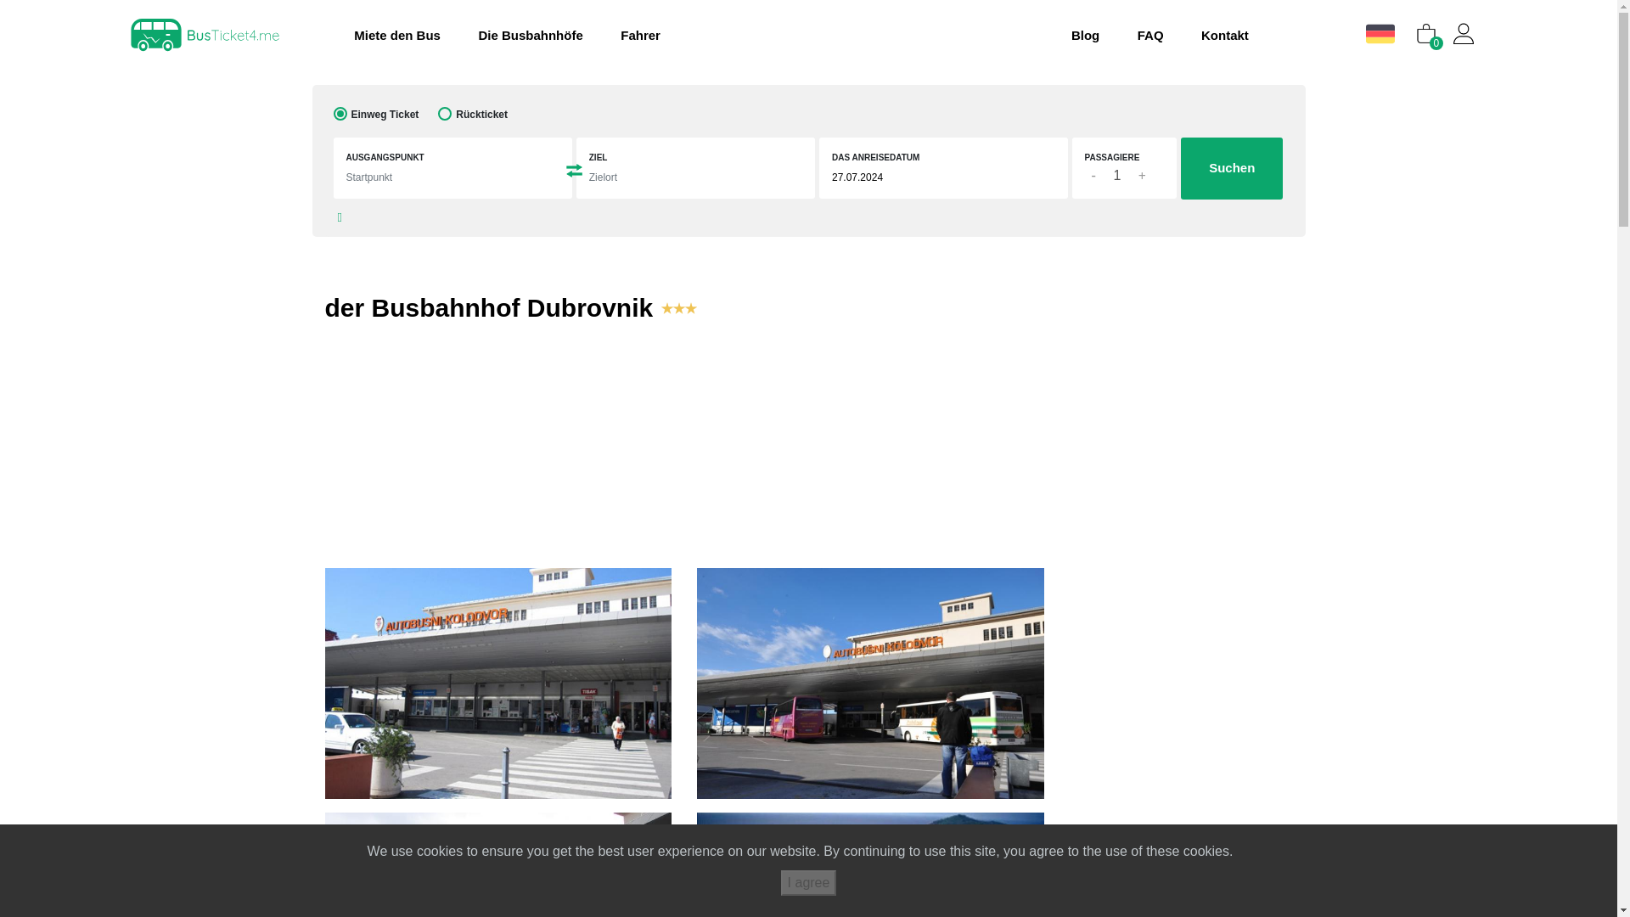 Image resolution: width=1630 pixels, height=917 pixels. Describe the element at coordinates (1116, 176) in the screenshot. I see `1` at that location.